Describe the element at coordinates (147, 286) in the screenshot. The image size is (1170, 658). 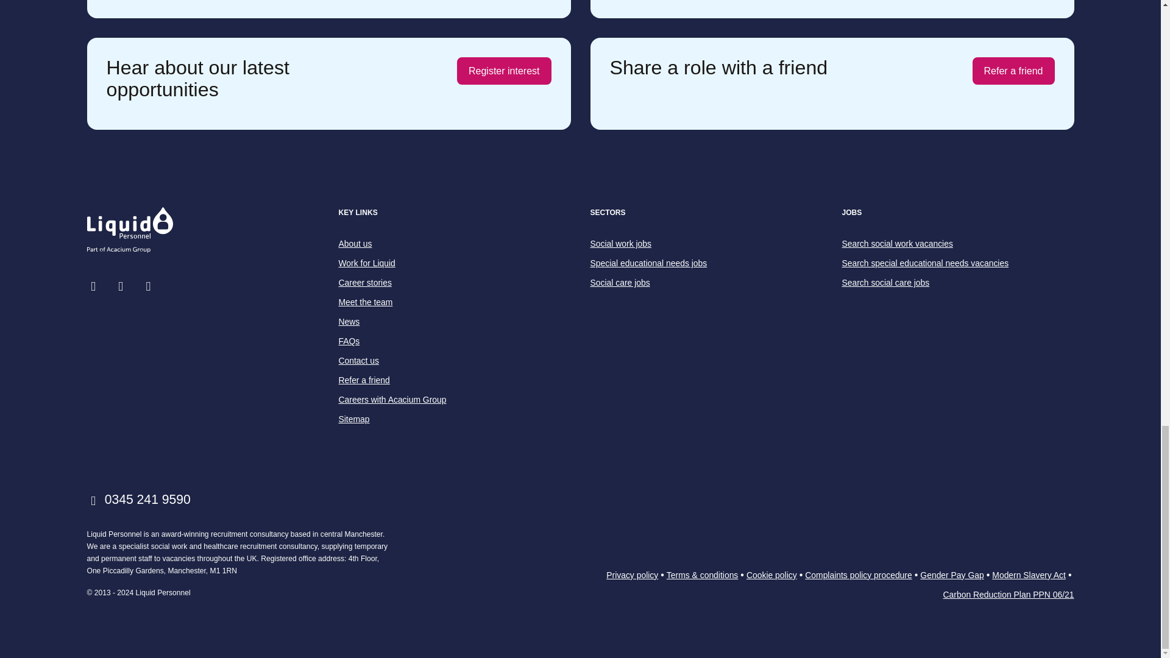
I see `Linkedin` at that location.